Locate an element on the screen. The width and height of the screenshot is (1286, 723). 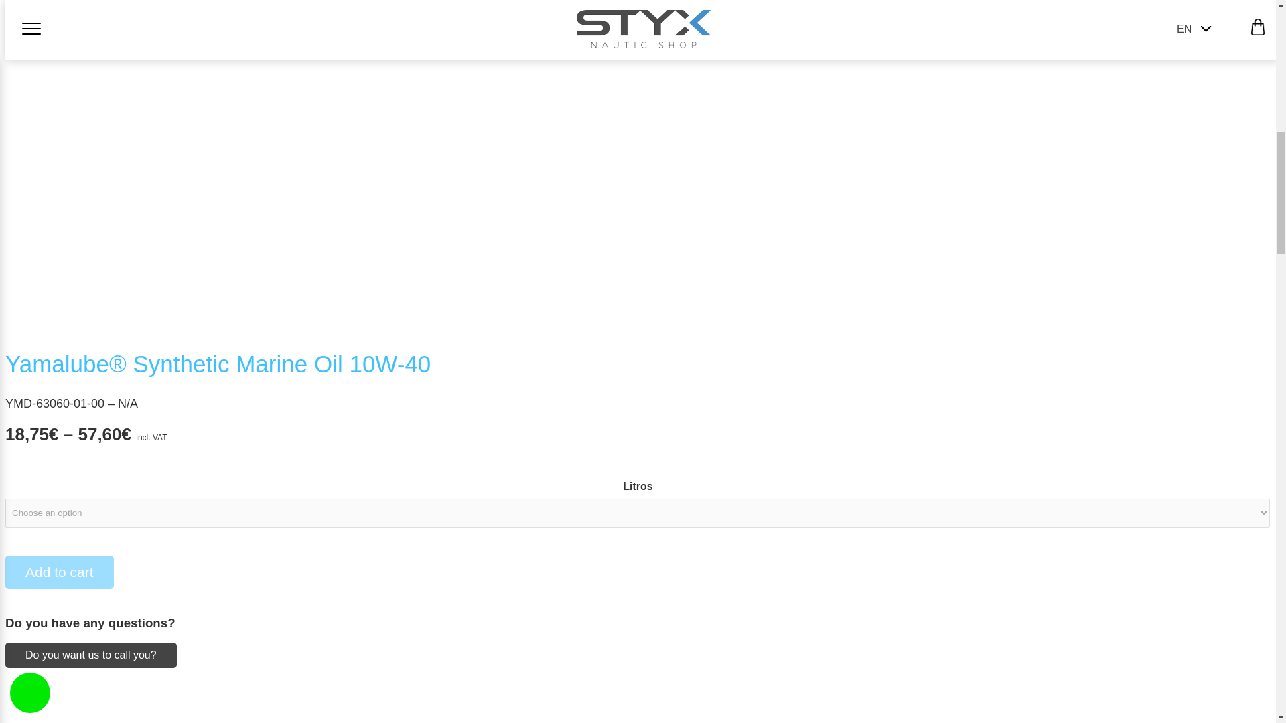
Add to cart is located at coordinates (59, 572).